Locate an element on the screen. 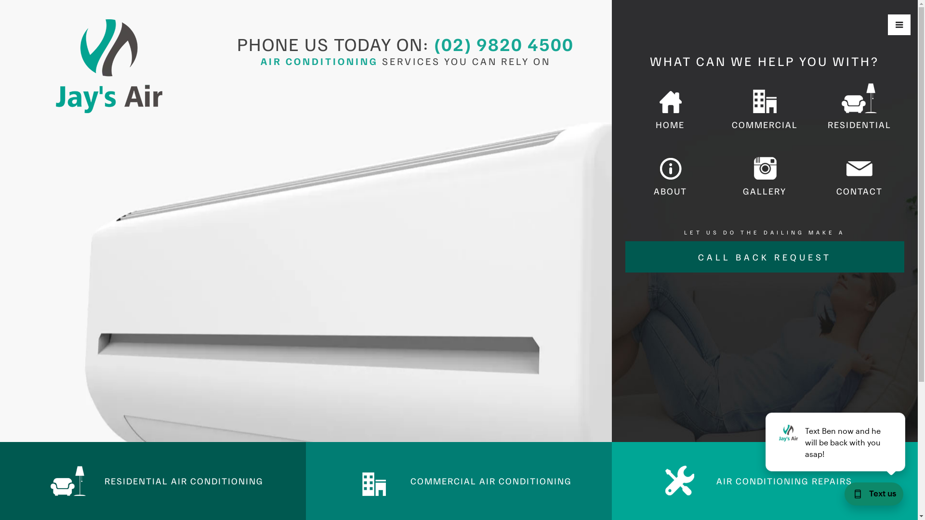 Image resolution: width=925 pixels, height=520 pixels. RESIDENTIAL AIR CONDITIONING is located at coordinates (153, 481).